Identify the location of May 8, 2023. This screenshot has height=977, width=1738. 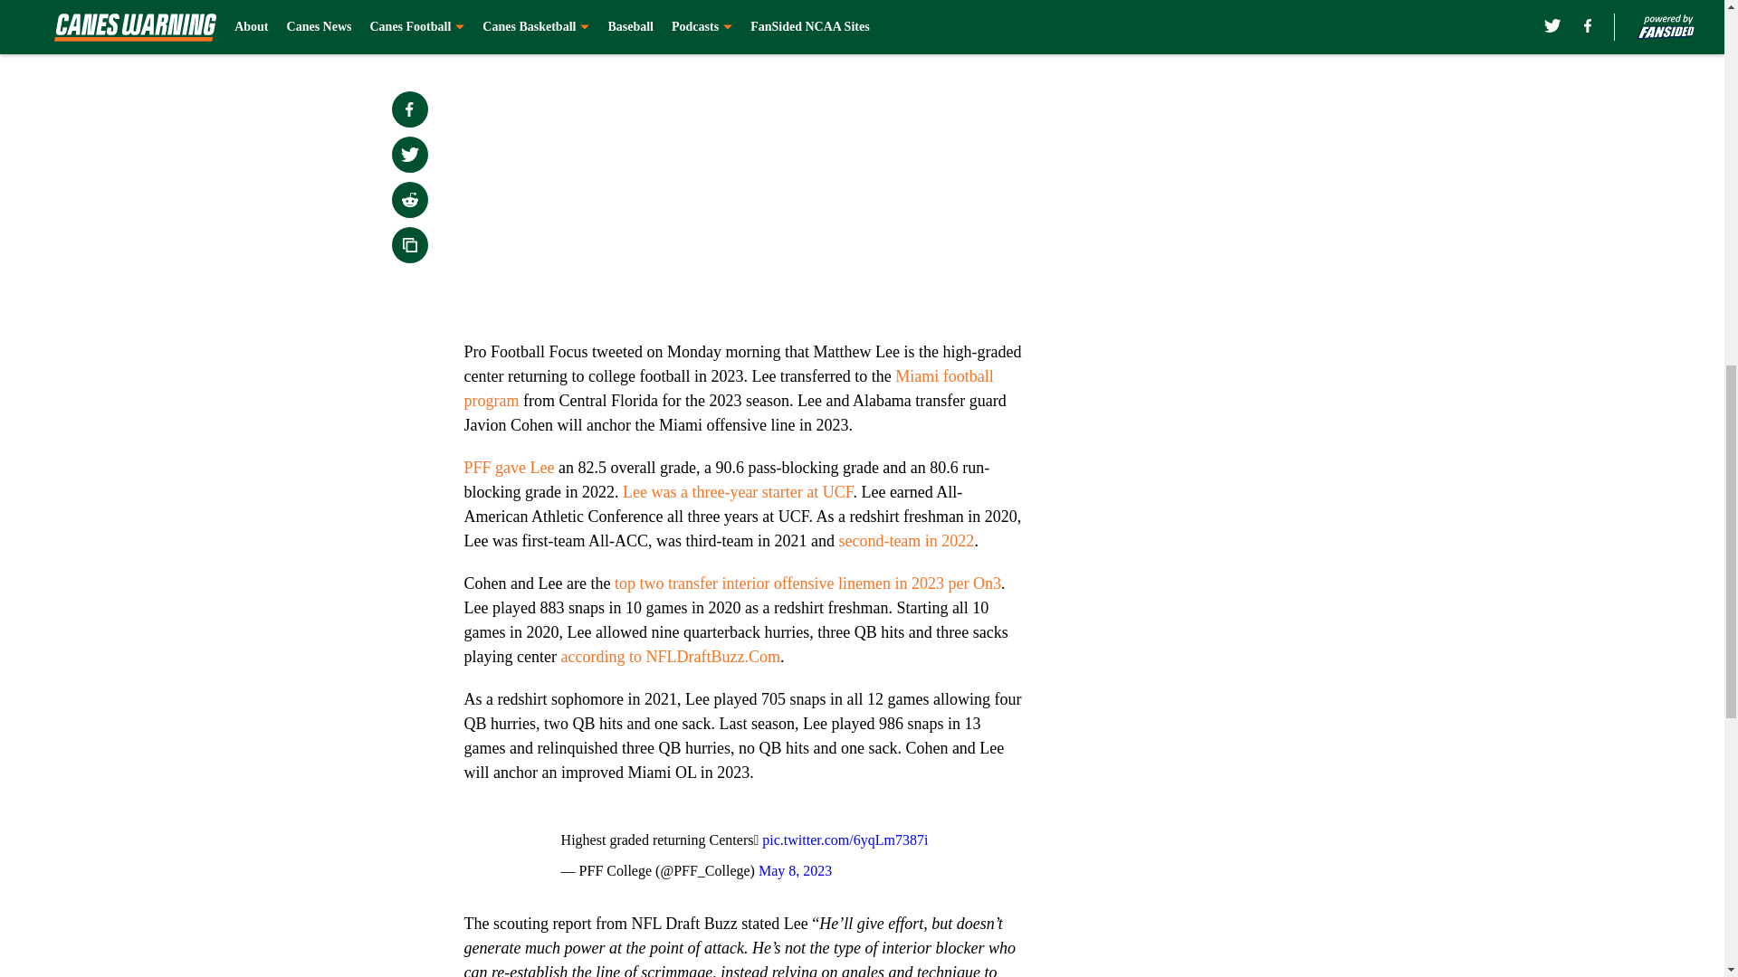
(795, 870).